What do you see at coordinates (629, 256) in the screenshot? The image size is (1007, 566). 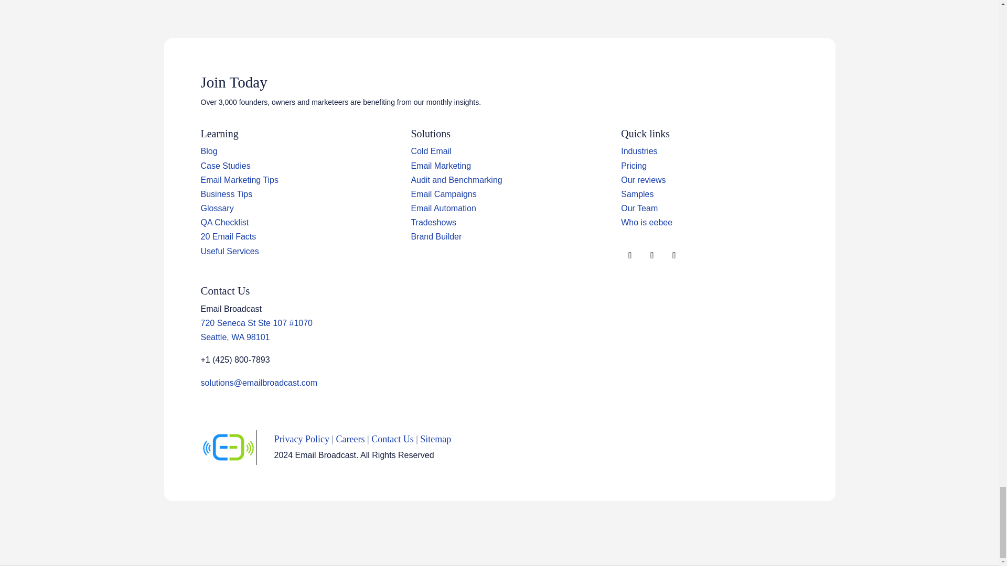 I see `Follow on Facebook` at bounding box center [629, 256].